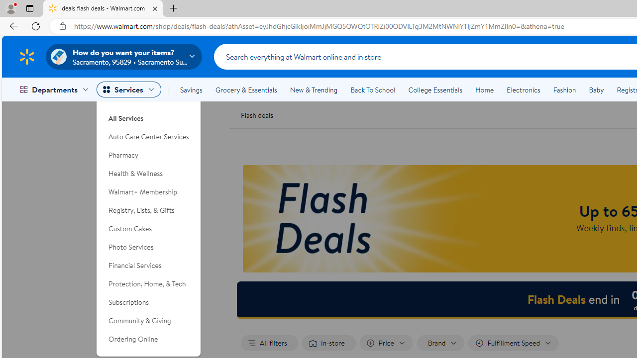 The image size is (637, 358). Describe the element at coordinates (269, 343) in the screenshot. I see `All filters none applied, activate to change` at that location.